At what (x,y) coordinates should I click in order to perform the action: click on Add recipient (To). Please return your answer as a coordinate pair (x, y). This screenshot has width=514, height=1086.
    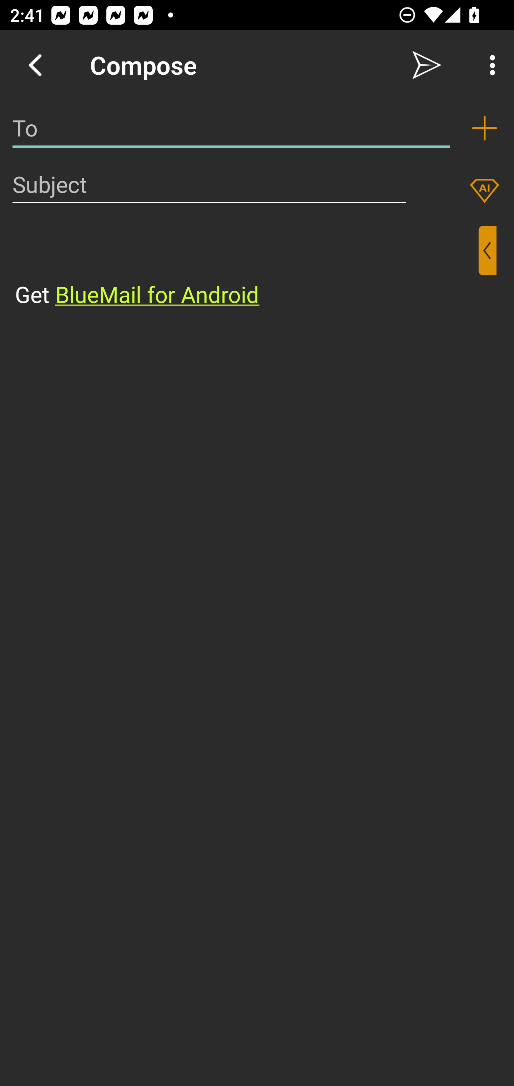
    Looking at the image, I should click on (484, 128).